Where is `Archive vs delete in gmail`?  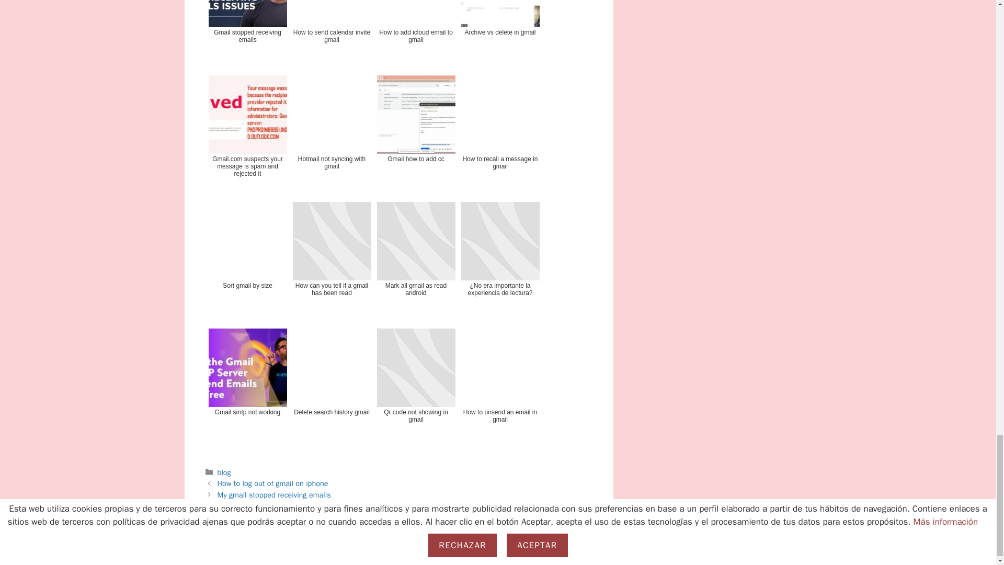 Archive vs delete in gmail is located at coordinates (500, 35).